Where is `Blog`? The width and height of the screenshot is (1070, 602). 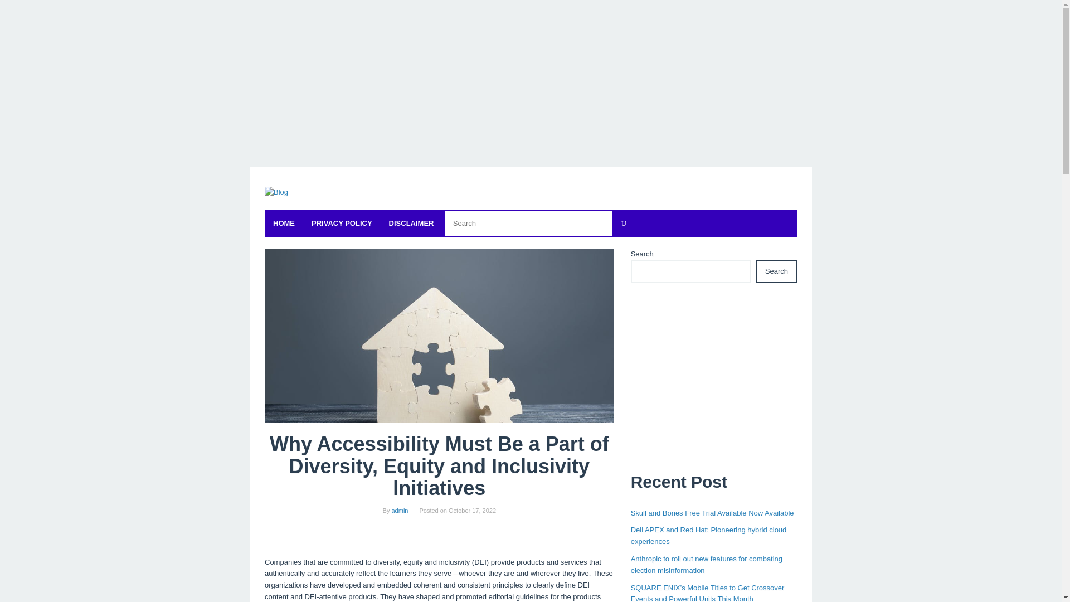
Blog is located at coordinates (276, 192).